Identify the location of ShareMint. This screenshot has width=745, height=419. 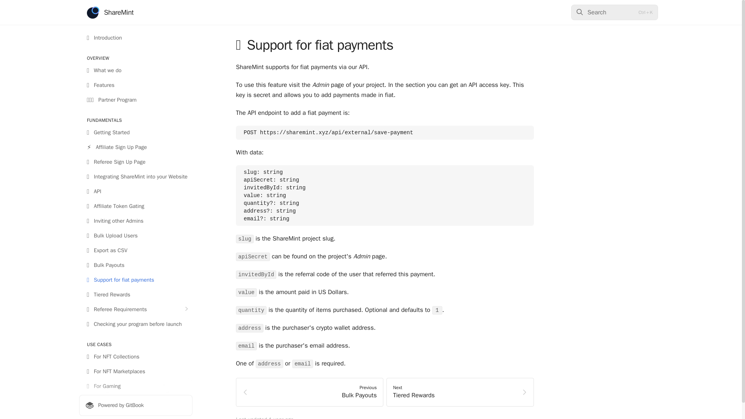
(460, 392).